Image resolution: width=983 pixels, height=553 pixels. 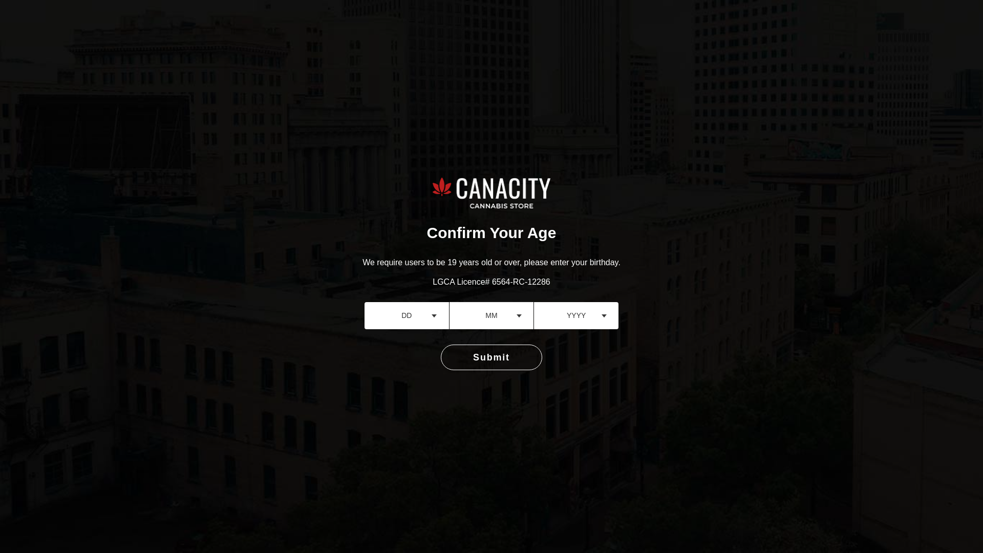 I want to click on ABOUT, so click(x=754, y=22).